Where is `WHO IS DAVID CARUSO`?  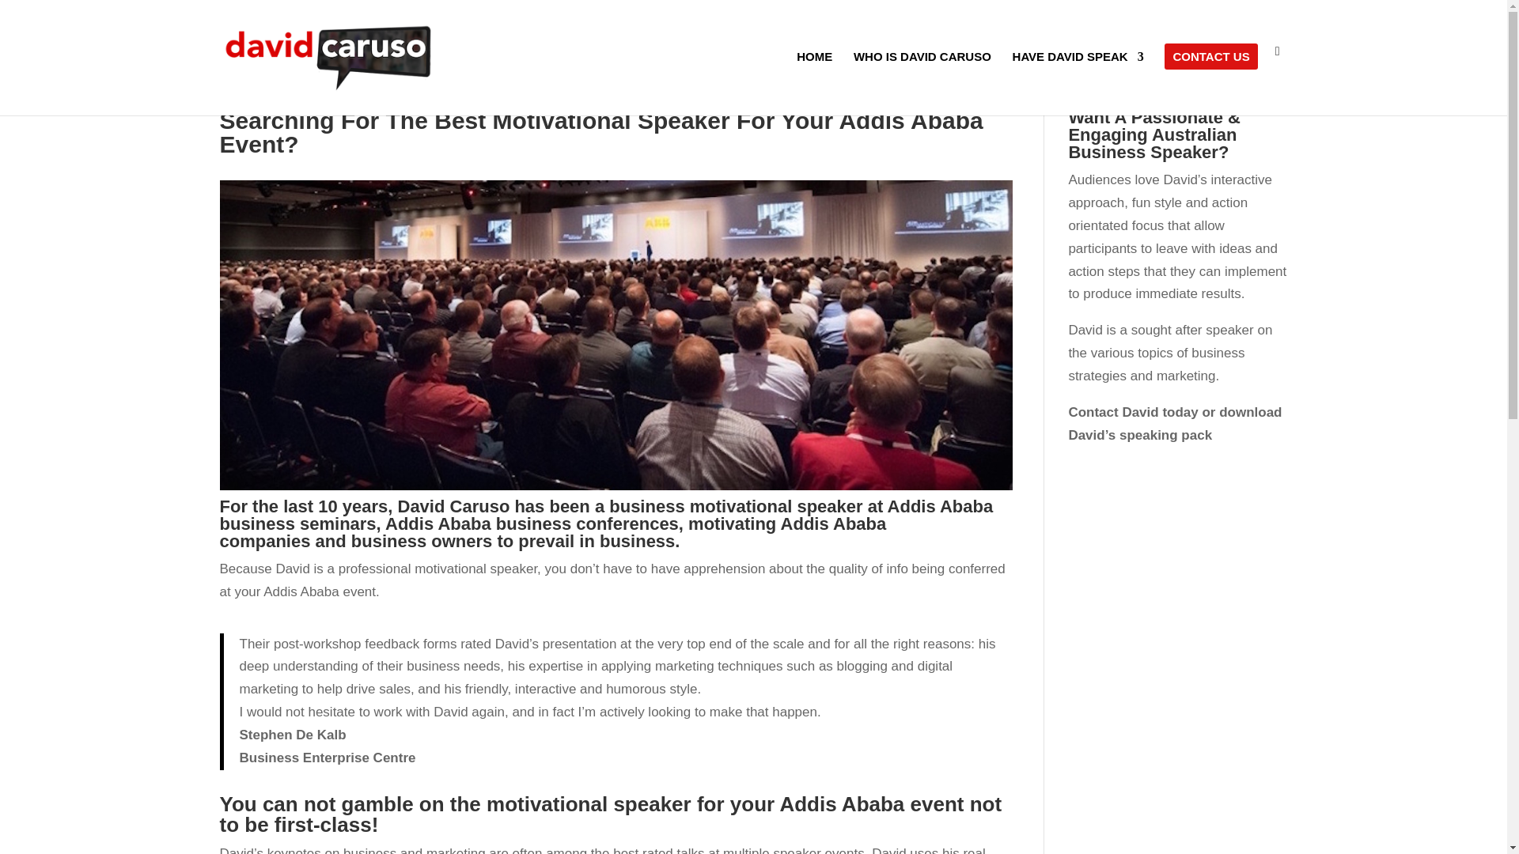 WHO IS DAVID CARUSO is located at coordinates (922, 77).